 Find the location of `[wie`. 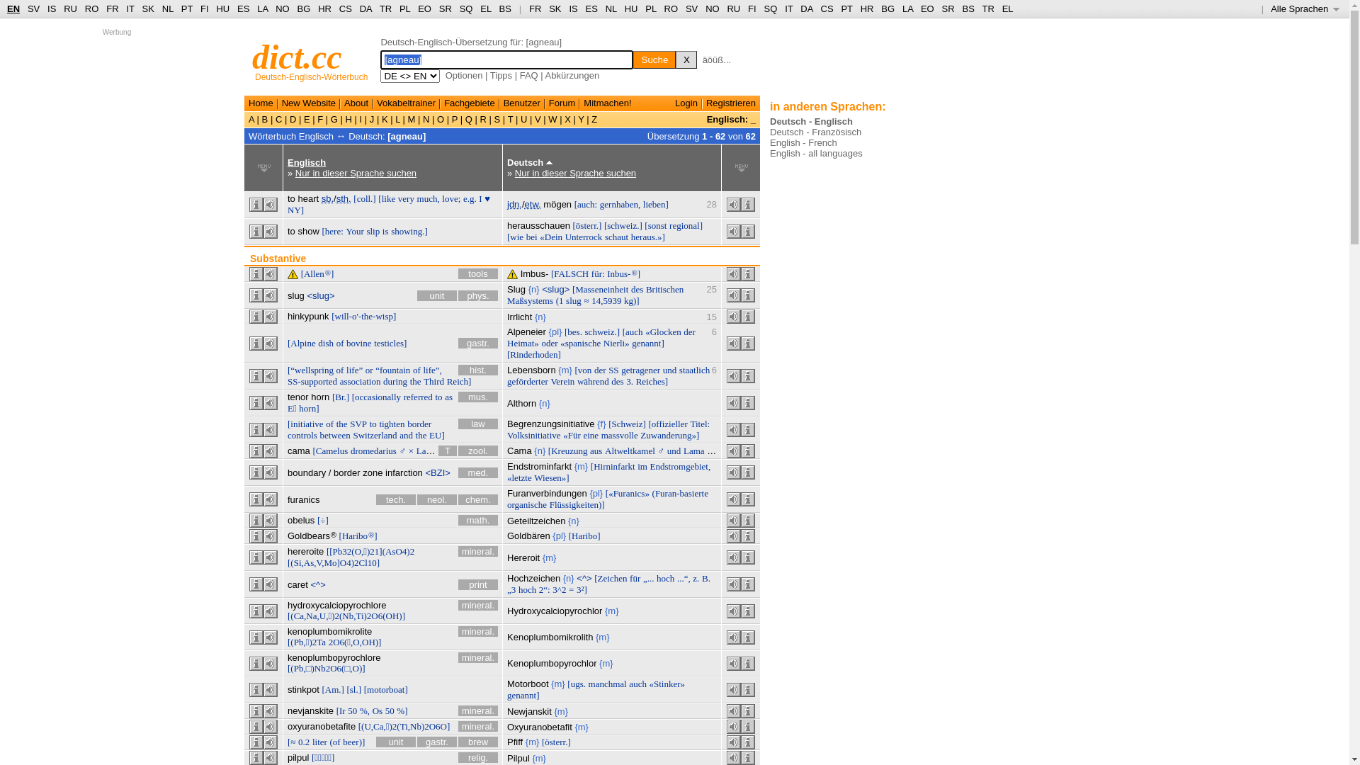

[wie is located at coordinates (516, 237).